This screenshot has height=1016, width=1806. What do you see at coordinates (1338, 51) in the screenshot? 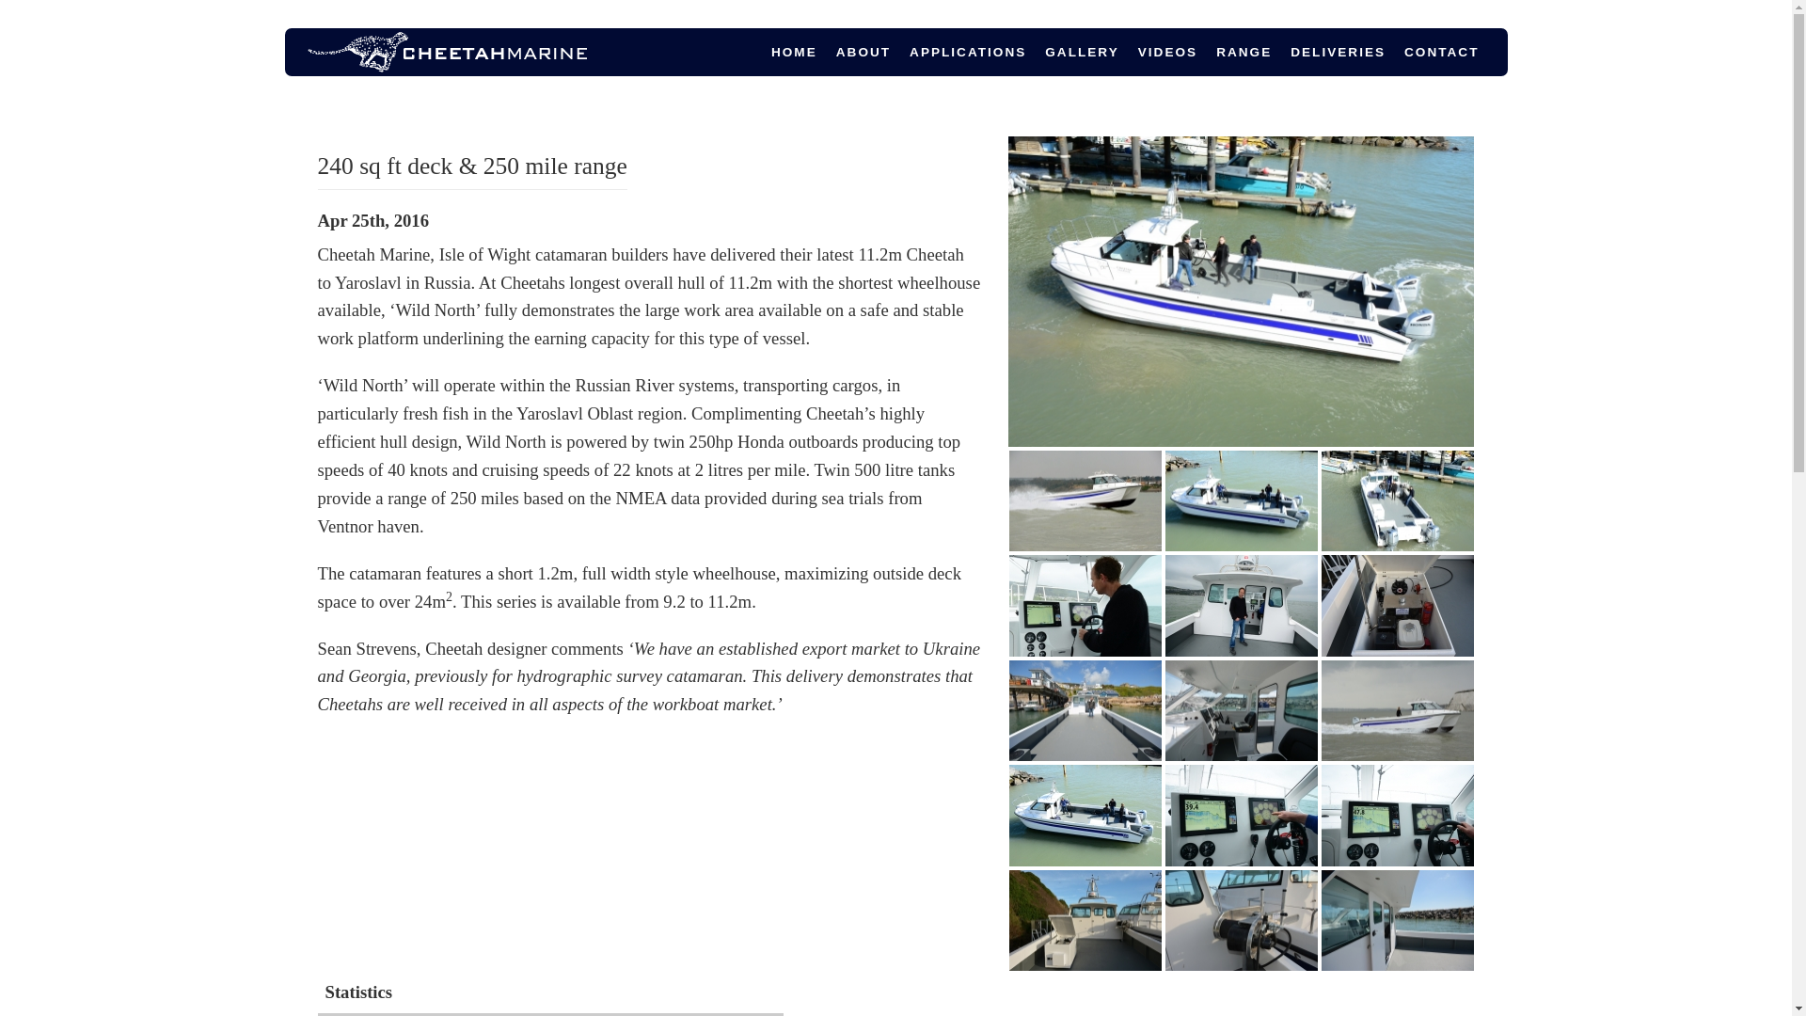
I see `DELIVERIES` at bounding box center [1338, 51].